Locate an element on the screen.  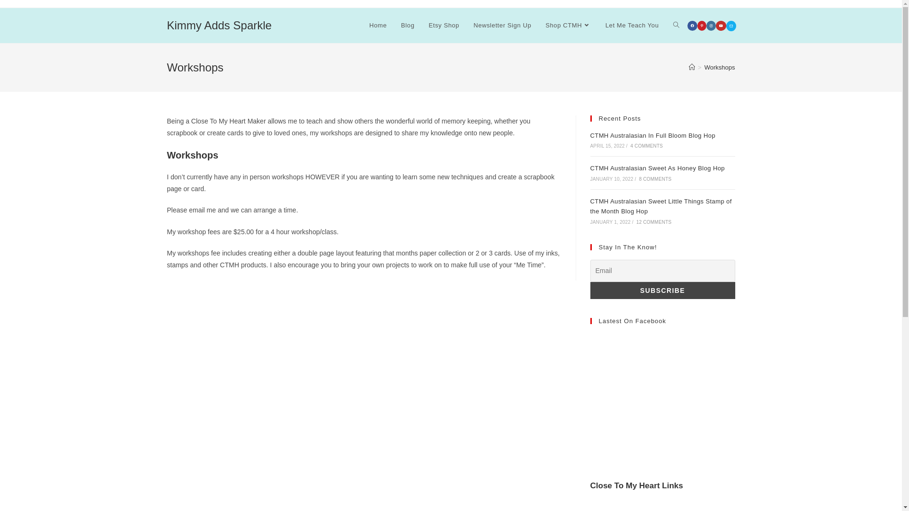
Newsletter Sign Up is located at coordinates (502, 26).